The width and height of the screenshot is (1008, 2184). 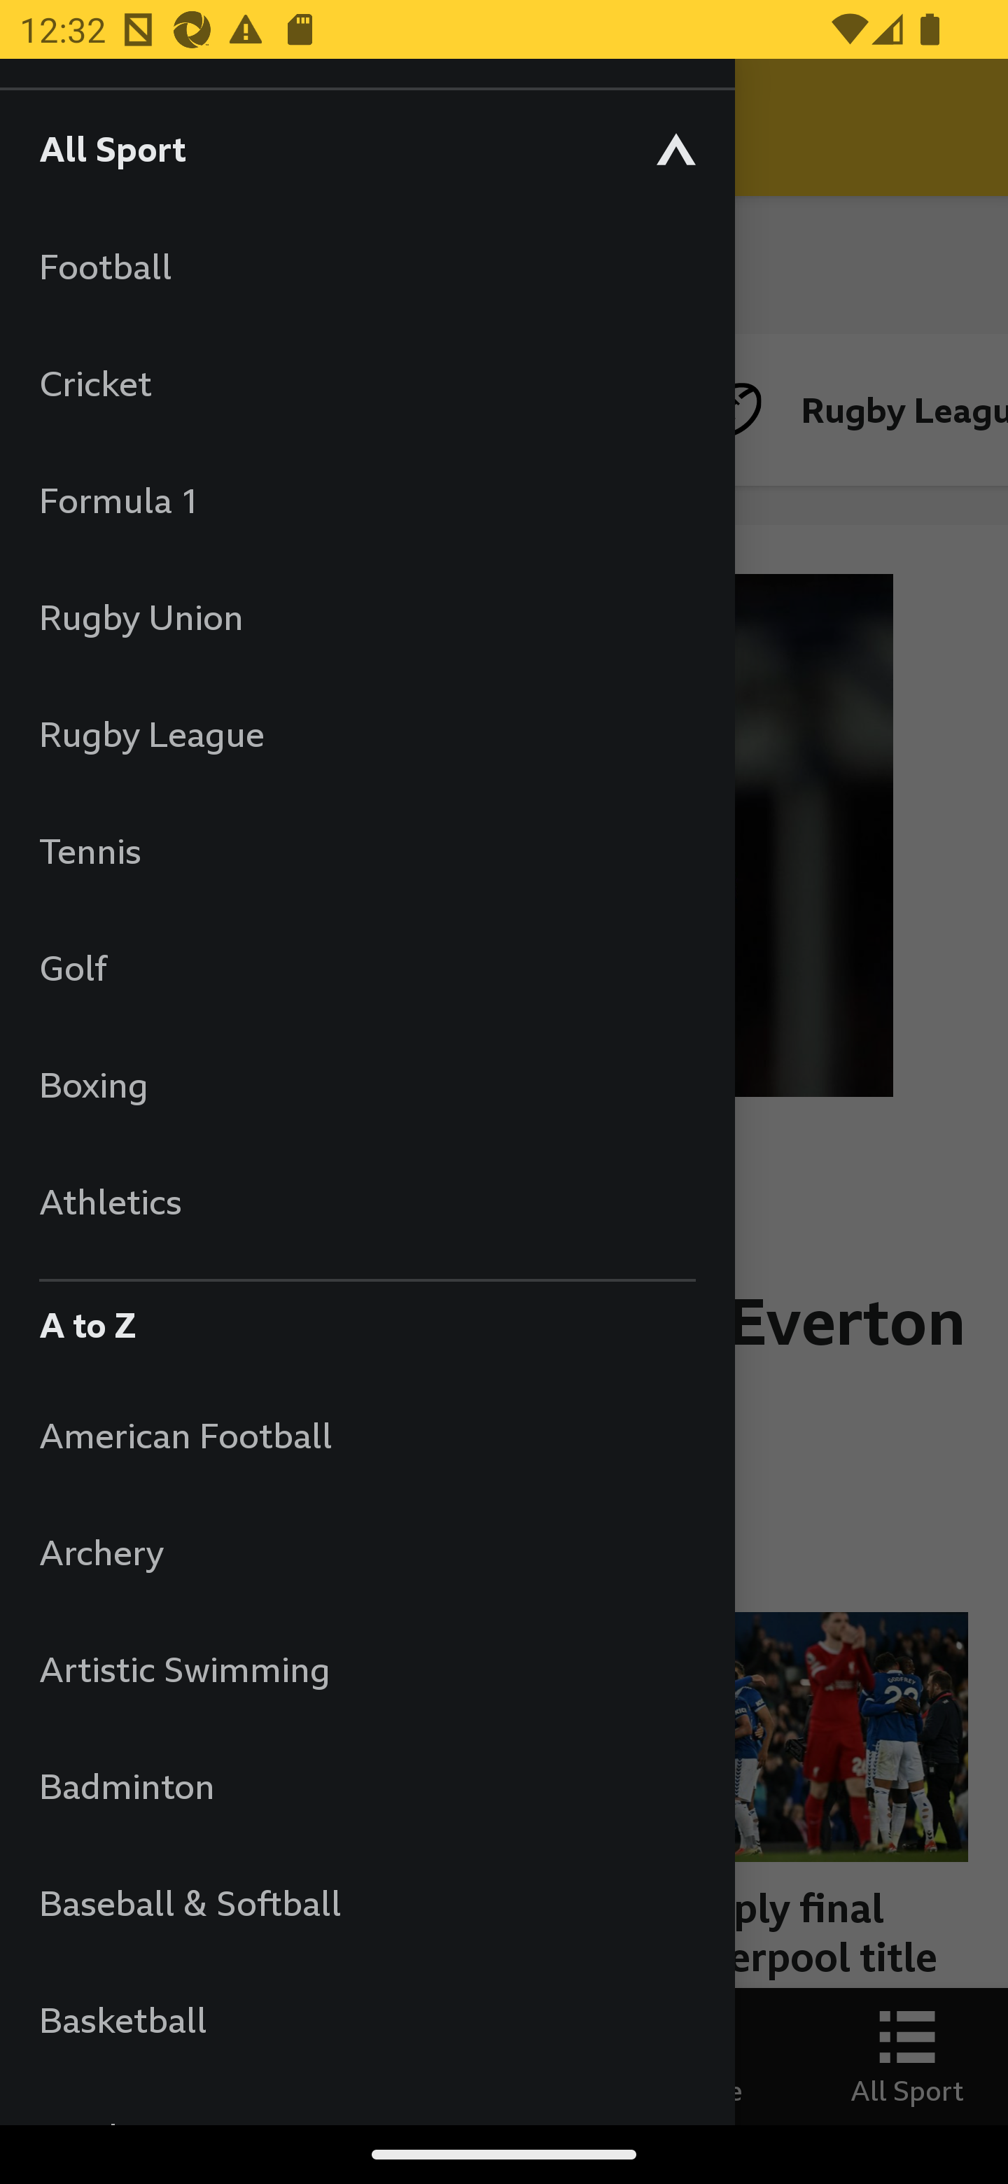 What do you see at coordinates (367, 1201) in the screenshot?
I see `Athletics` at bounding box center [367, 1201].